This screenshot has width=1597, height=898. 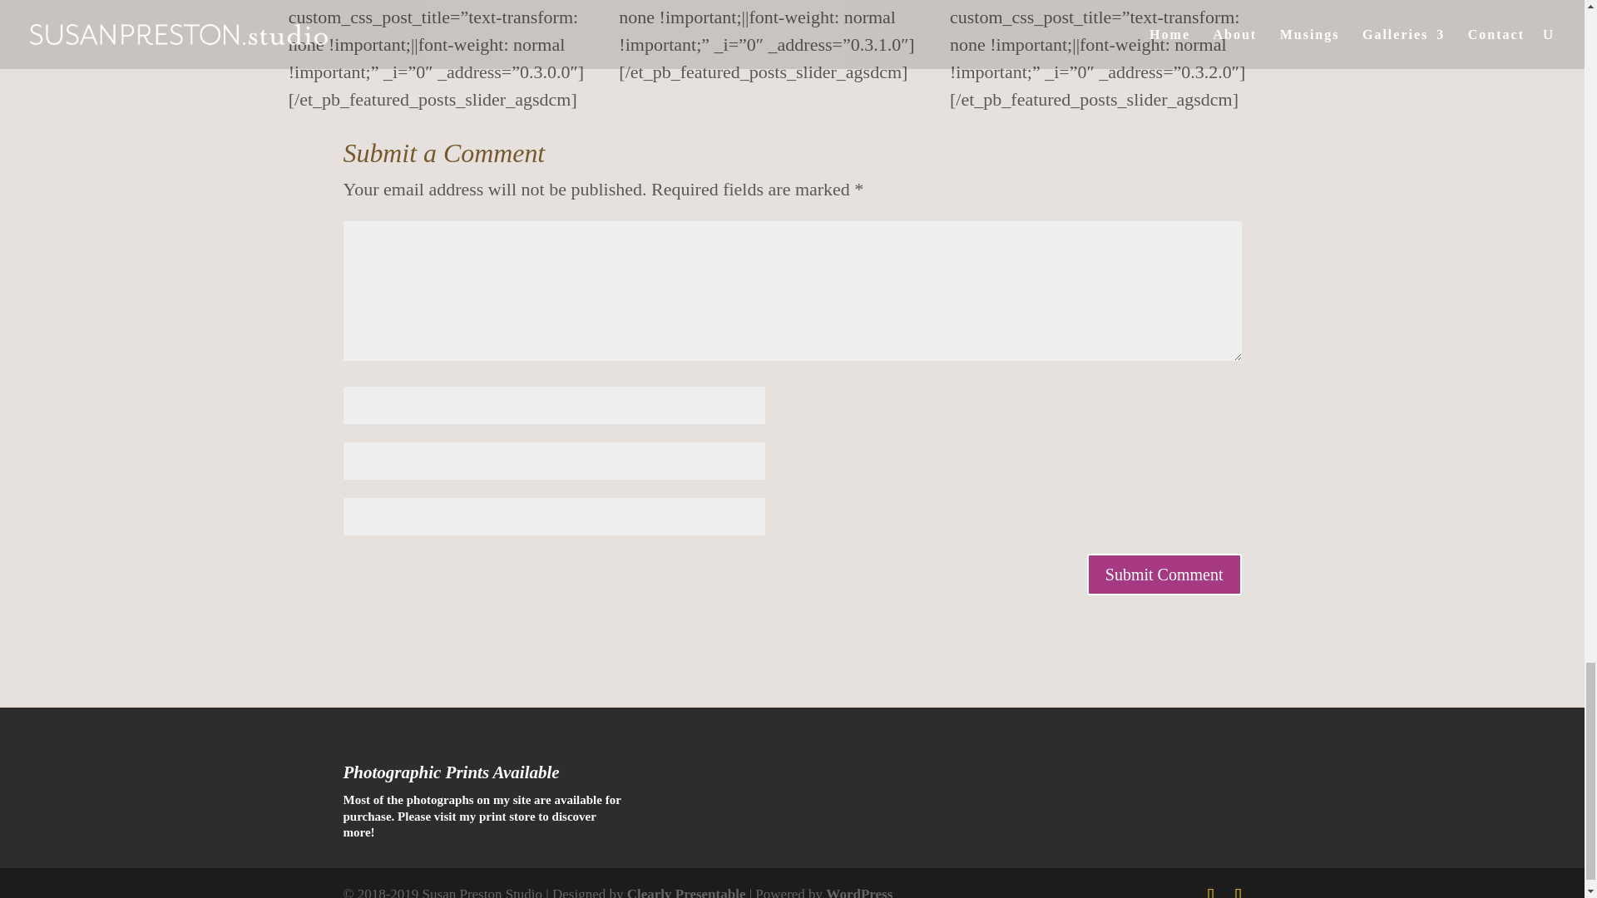 What do you see at coordinates (1164, 575) in the screenshot?
I see `Submit Comment` at bounding box center [1164, 575].